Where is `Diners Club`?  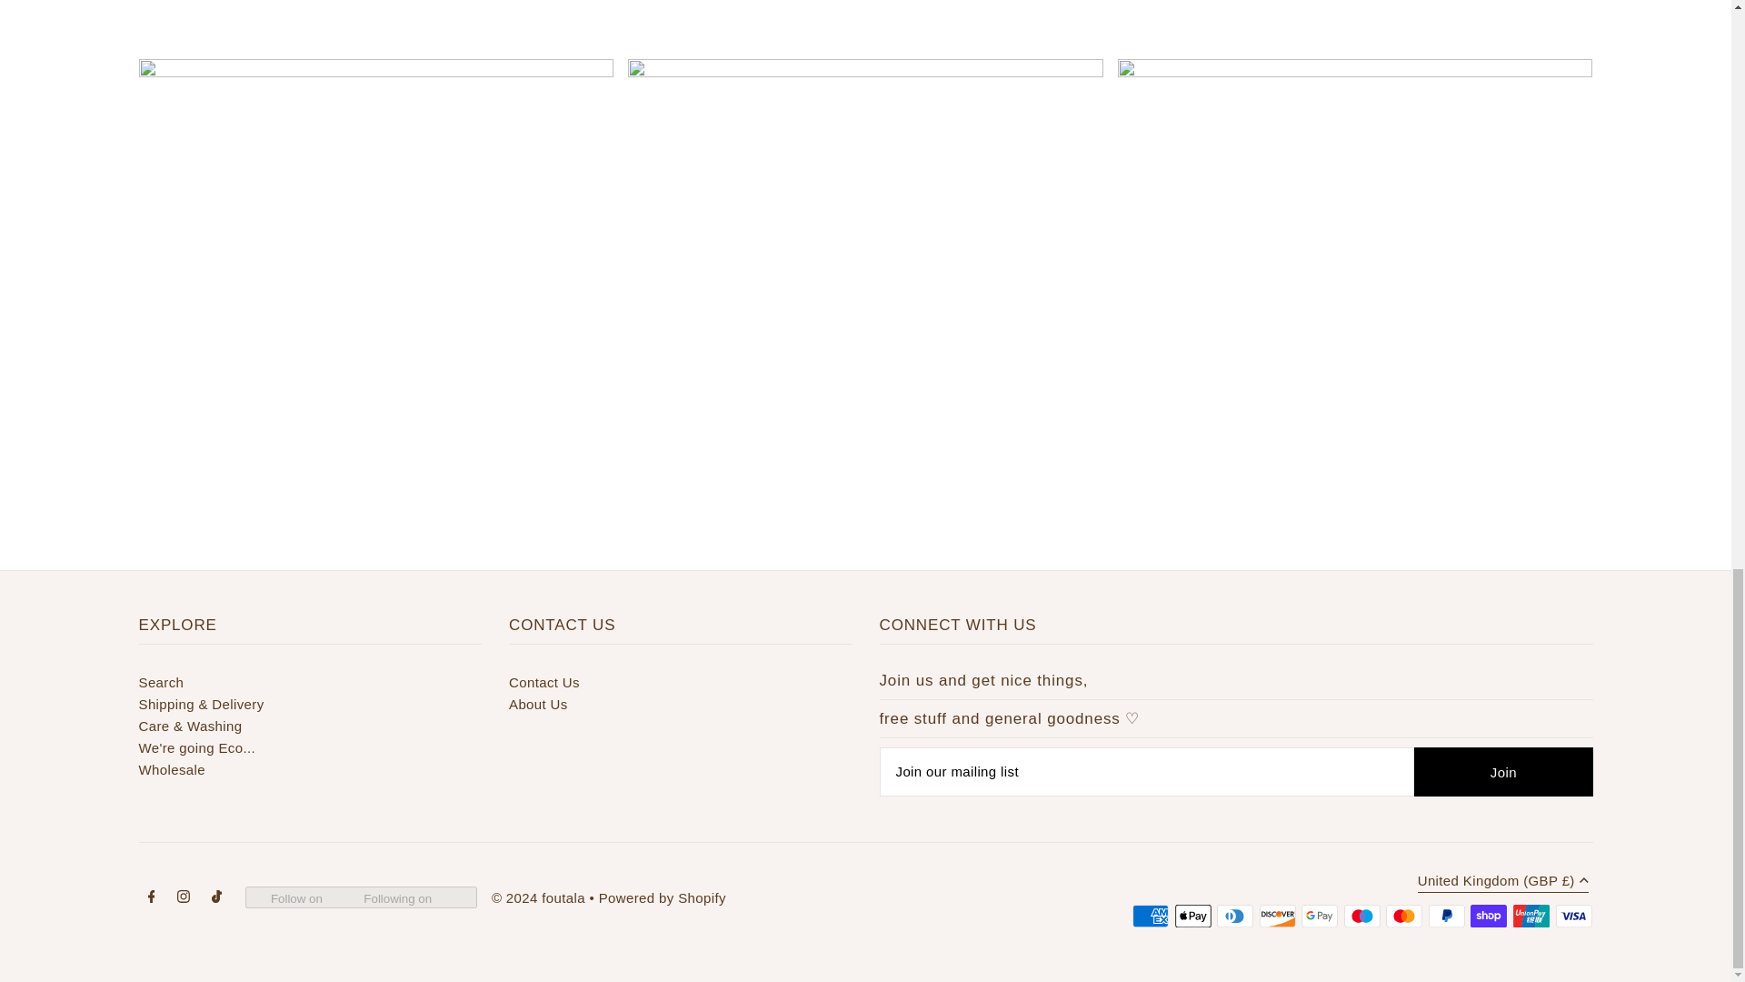
Diners Club is located at coordinates (1234, 916).